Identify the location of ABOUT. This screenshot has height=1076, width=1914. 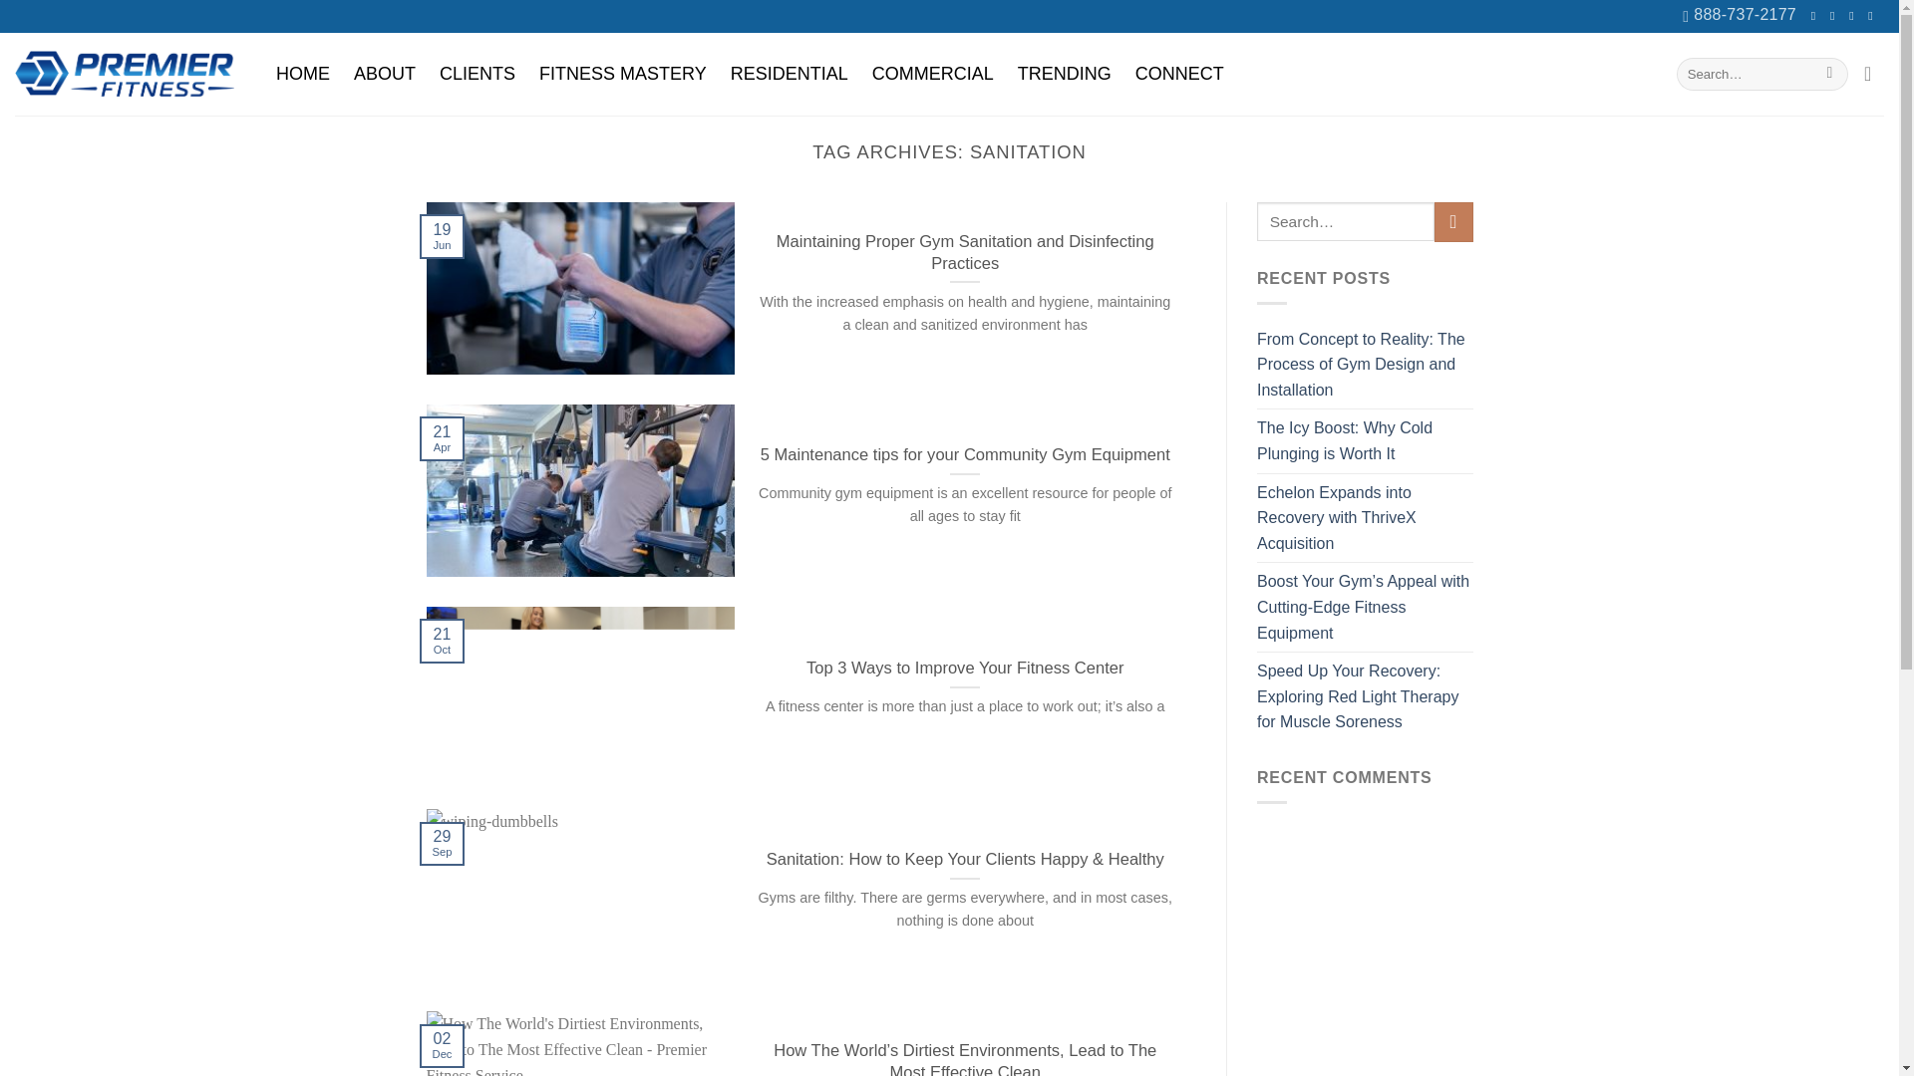
(385, 74).